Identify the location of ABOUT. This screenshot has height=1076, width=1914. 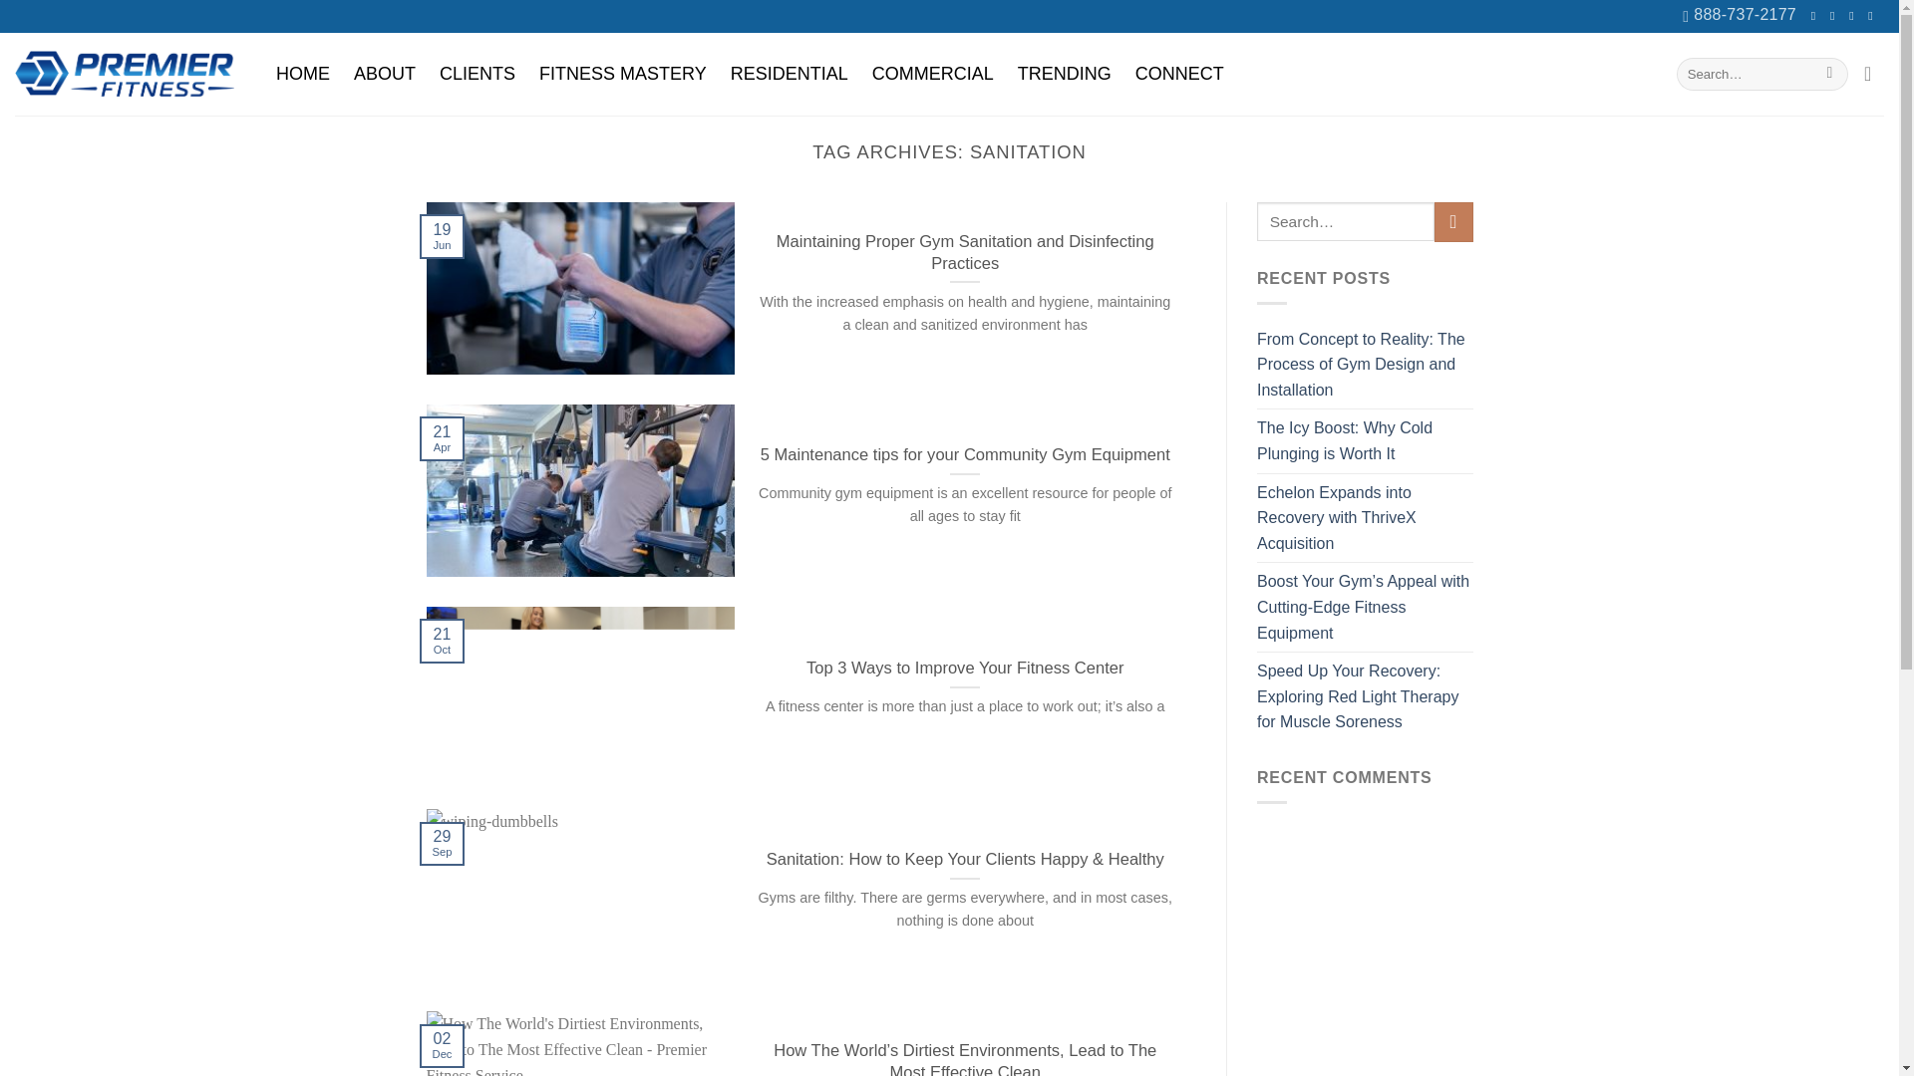
(385, 74).